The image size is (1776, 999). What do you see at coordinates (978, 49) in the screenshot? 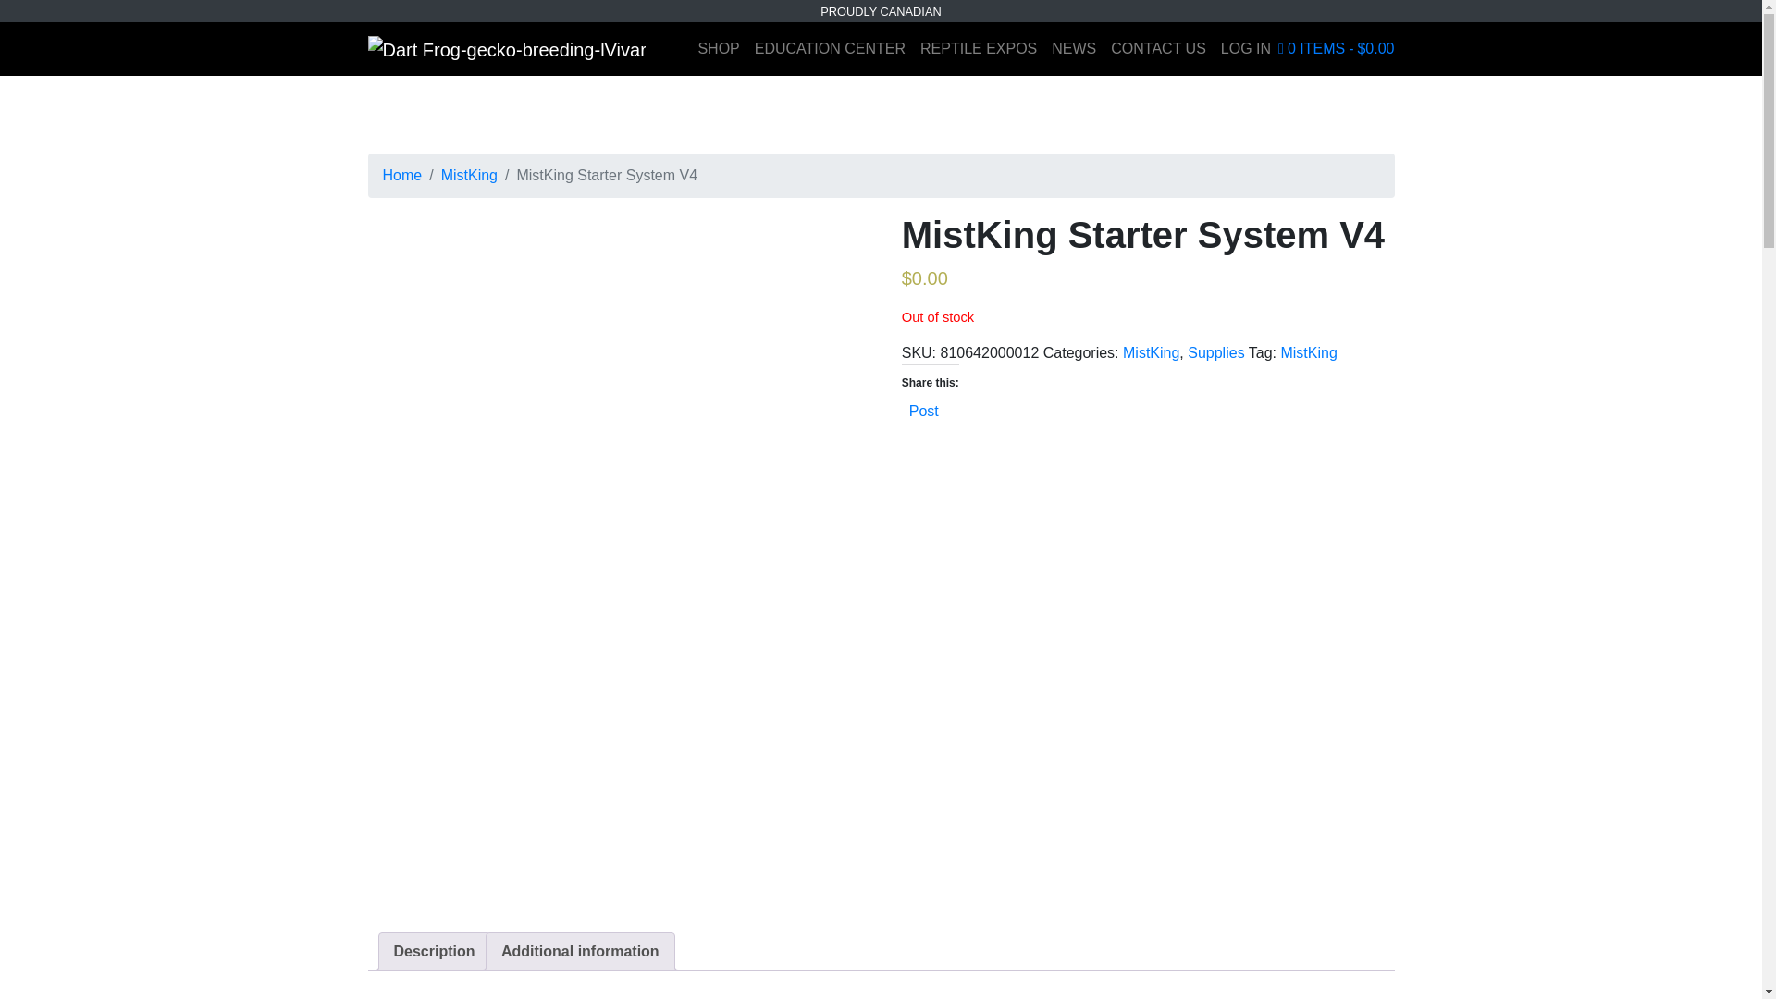
I see `REPTILE EXPOS` at bounding box center [978, 49].